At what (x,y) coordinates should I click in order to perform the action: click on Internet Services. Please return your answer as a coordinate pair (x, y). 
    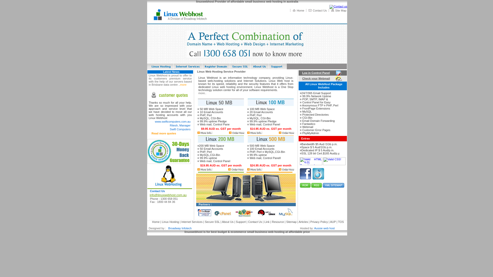
    Looking at the image, I should click on (192, 222).